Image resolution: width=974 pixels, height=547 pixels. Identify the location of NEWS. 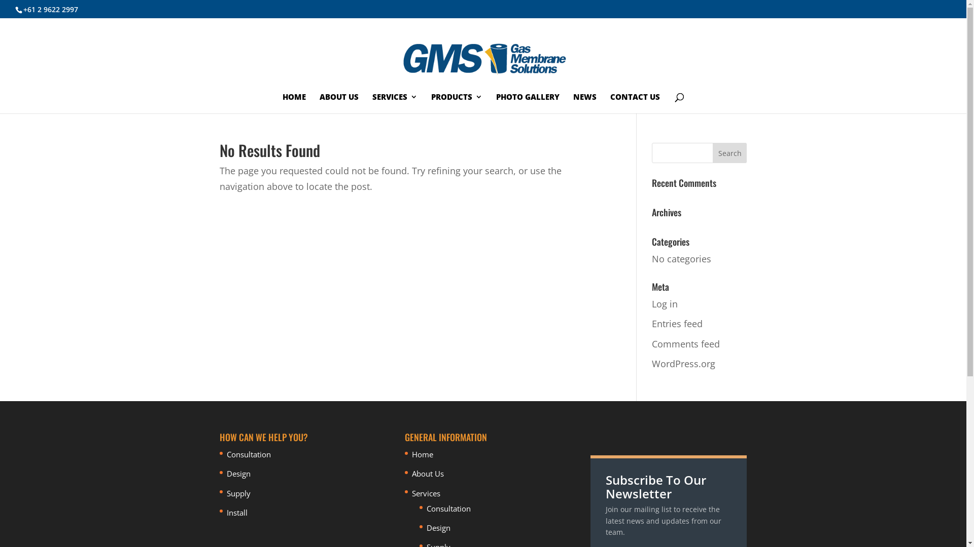
(585, 103).